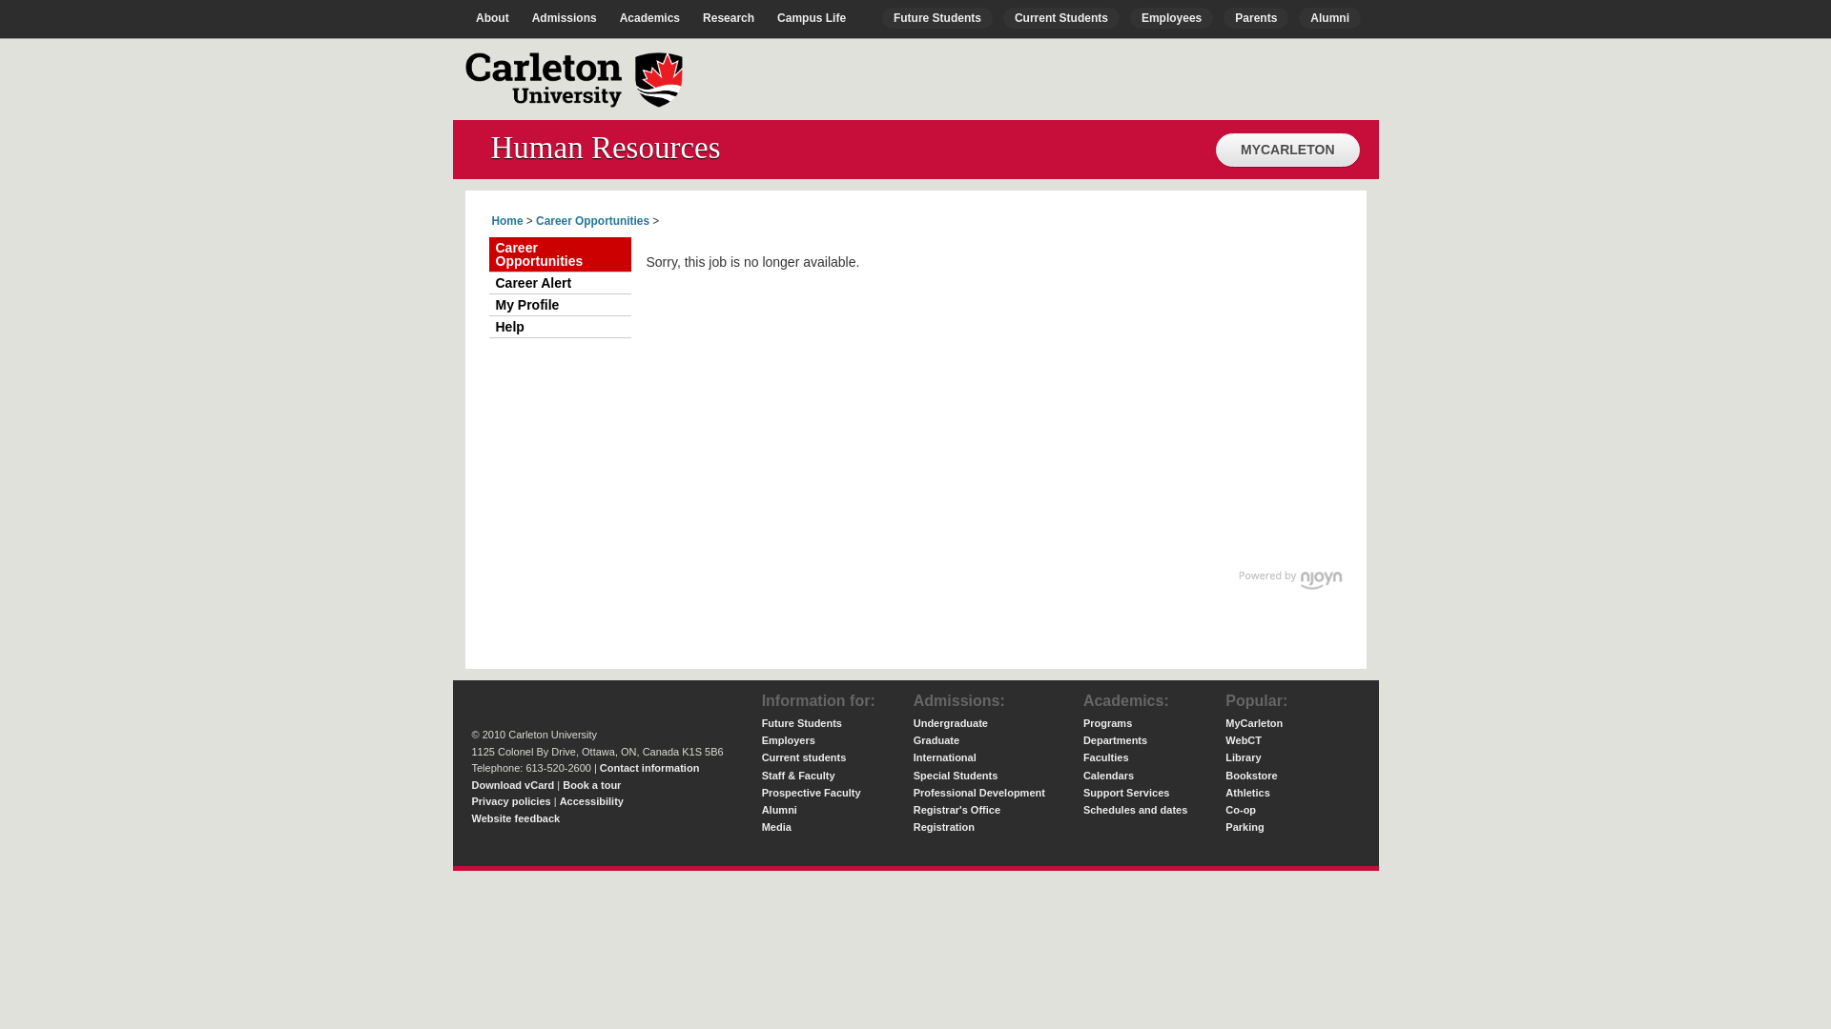 The height and width of the screenshot is (1029, 1831). What do you see at coordinates (564, 27) in the screenshot?
I see `Admissions` at bounding box center [564, 27].